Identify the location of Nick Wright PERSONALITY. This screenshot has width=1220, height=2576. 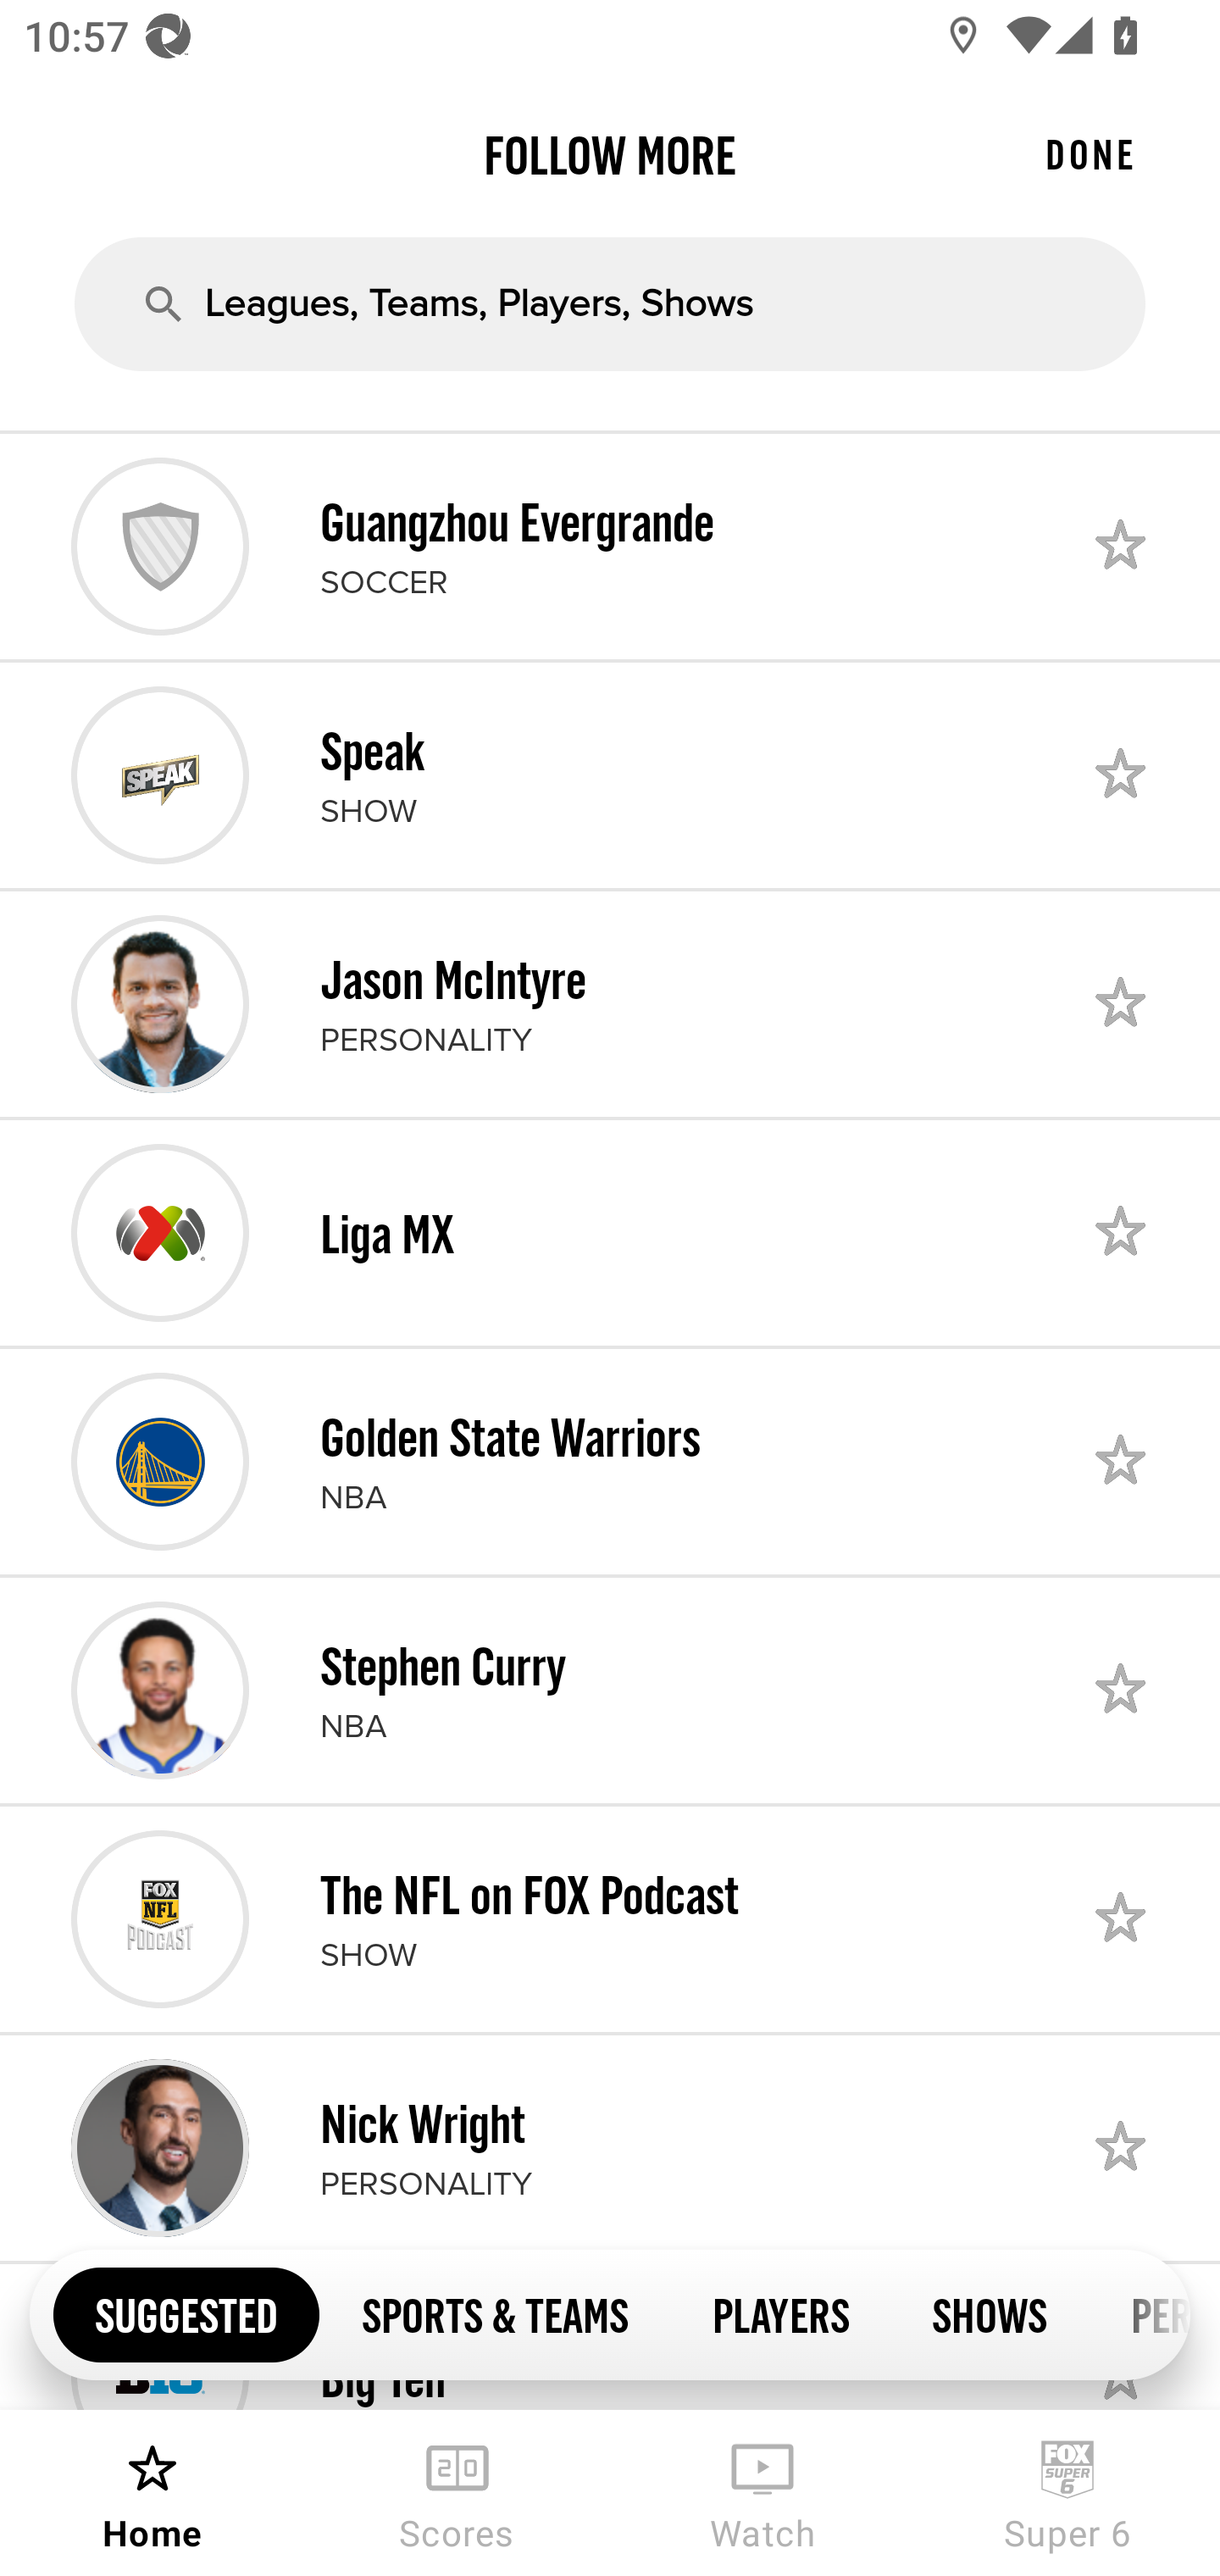
(610, 2148).